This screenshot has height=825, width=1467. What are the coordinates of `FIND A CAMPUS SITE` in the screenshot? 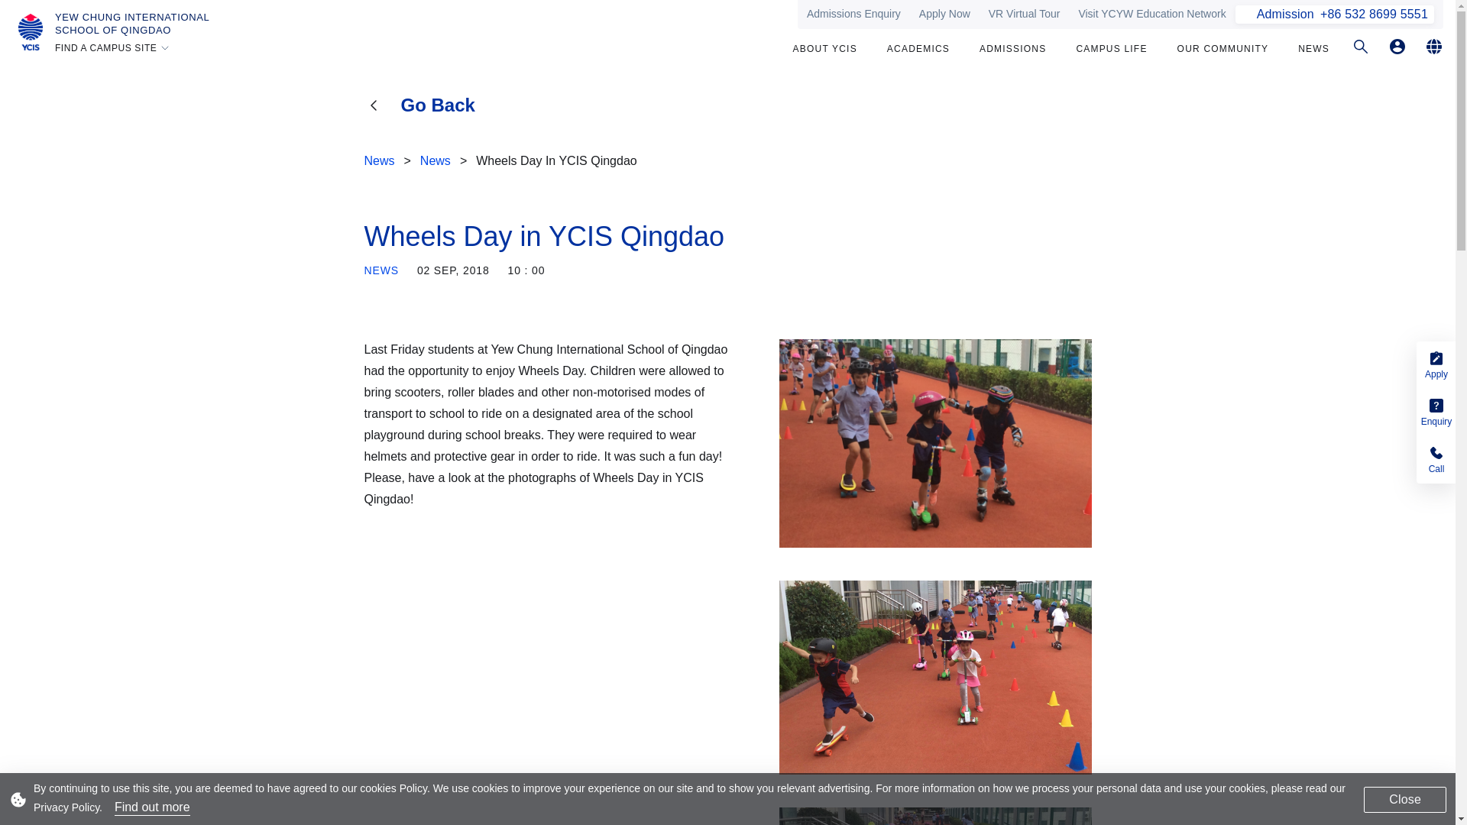 It's located at (113, 48).